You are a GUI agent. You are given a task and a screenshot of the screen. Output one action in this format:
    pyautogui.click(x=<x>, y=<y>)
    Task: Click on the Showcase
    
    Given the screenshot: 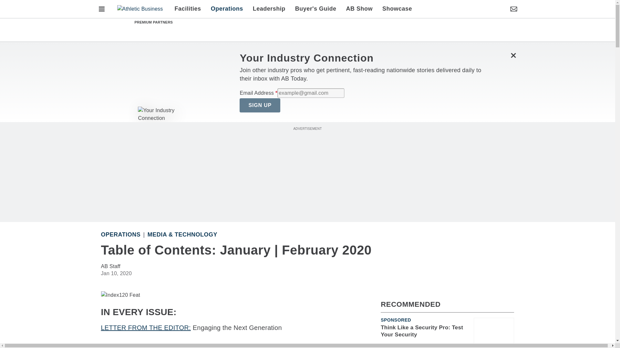 What is the action you would take?
    pyautogui.click(x=395, y=9)
    